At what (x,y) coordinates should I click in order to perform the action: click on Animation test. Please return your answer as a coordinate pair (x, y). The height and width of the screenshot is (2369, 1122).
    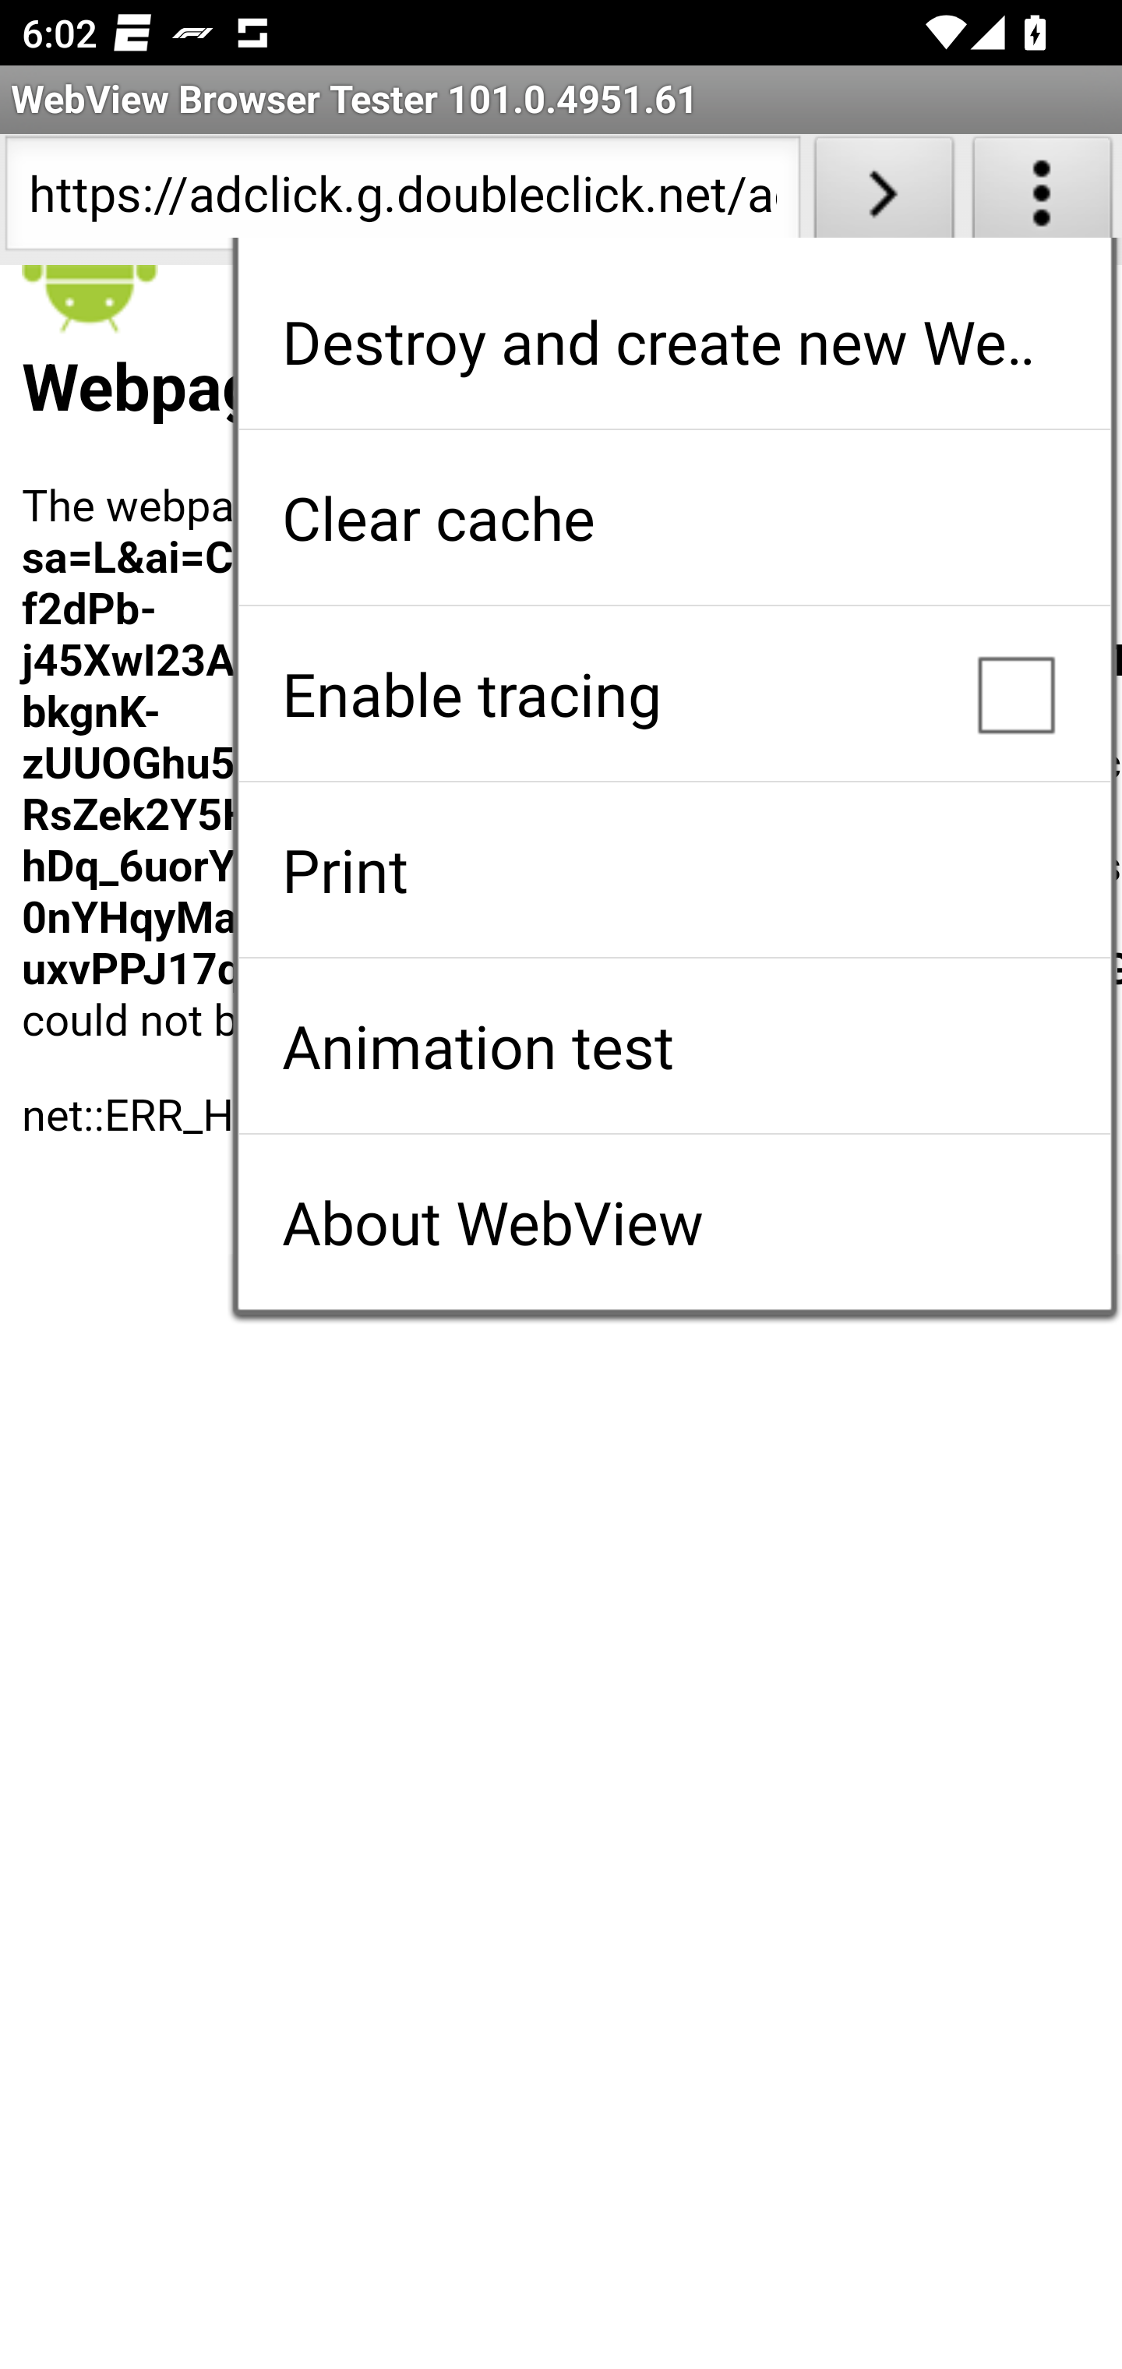
    Looking at the image, I should click on (674, 1046).